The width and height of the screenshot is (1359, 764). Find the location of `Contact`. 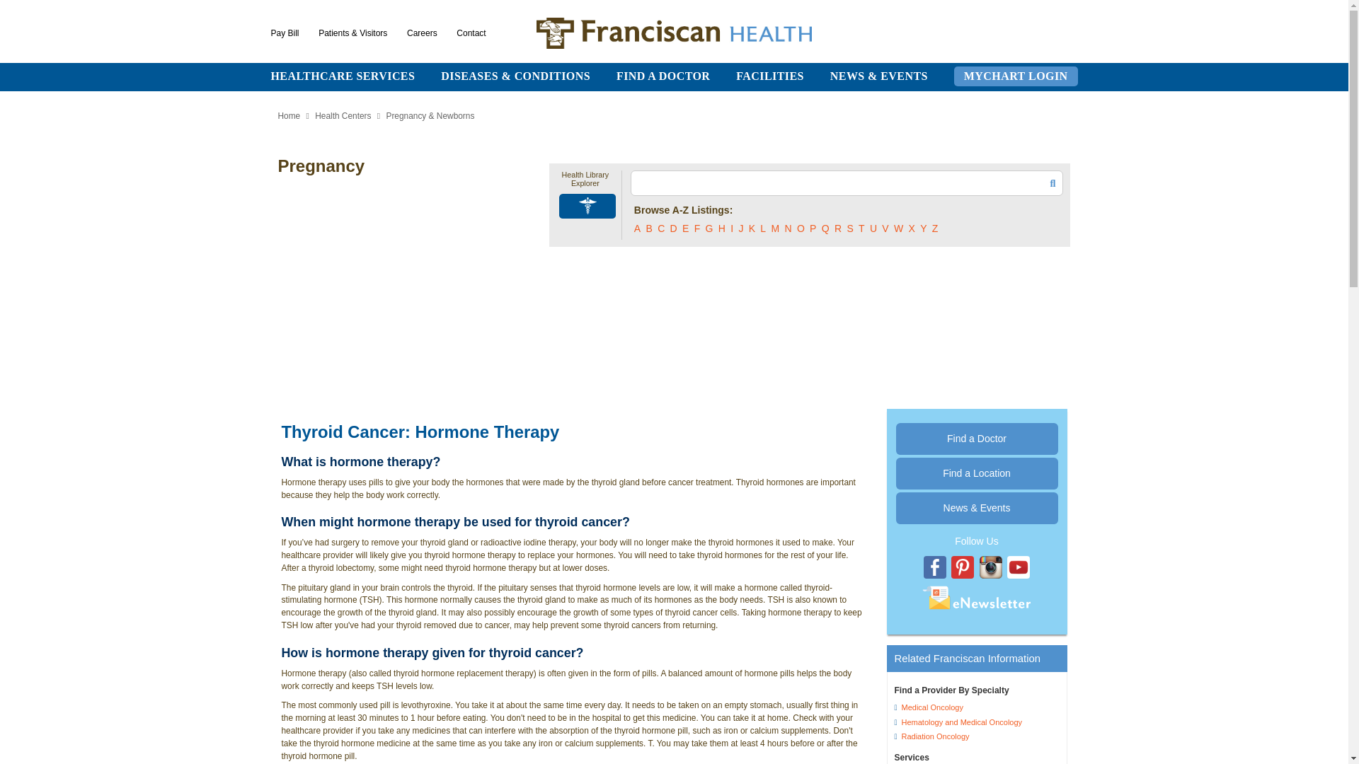

Contact is located at coordinates (471, 33).